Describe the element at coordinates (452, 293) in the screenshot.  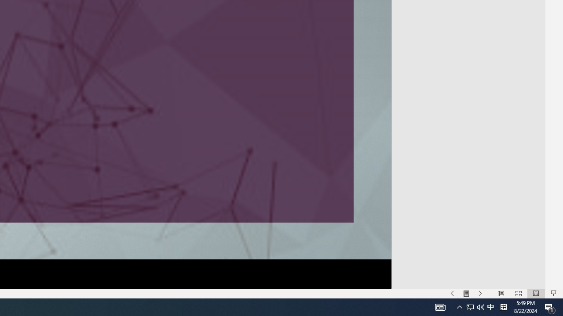
I see `Slide Show Previous On` at that location.